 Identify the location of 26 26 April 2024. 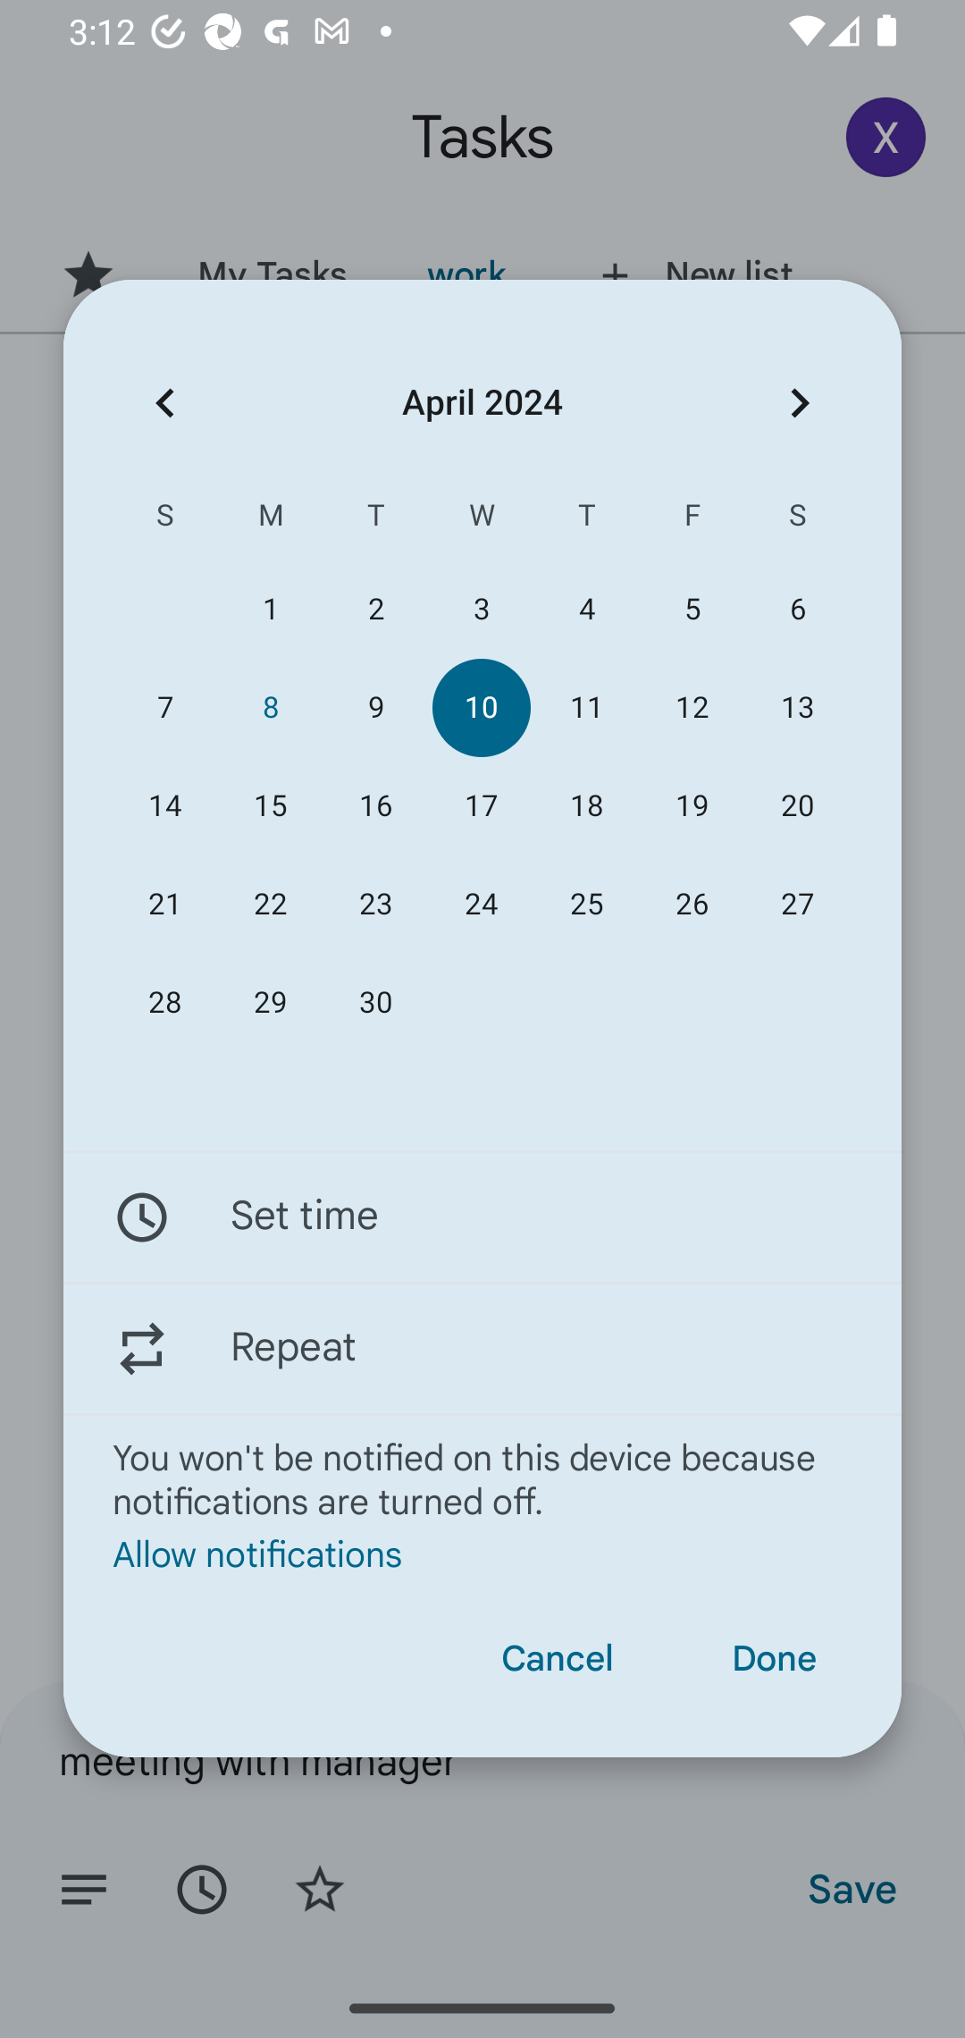
(692, 905).